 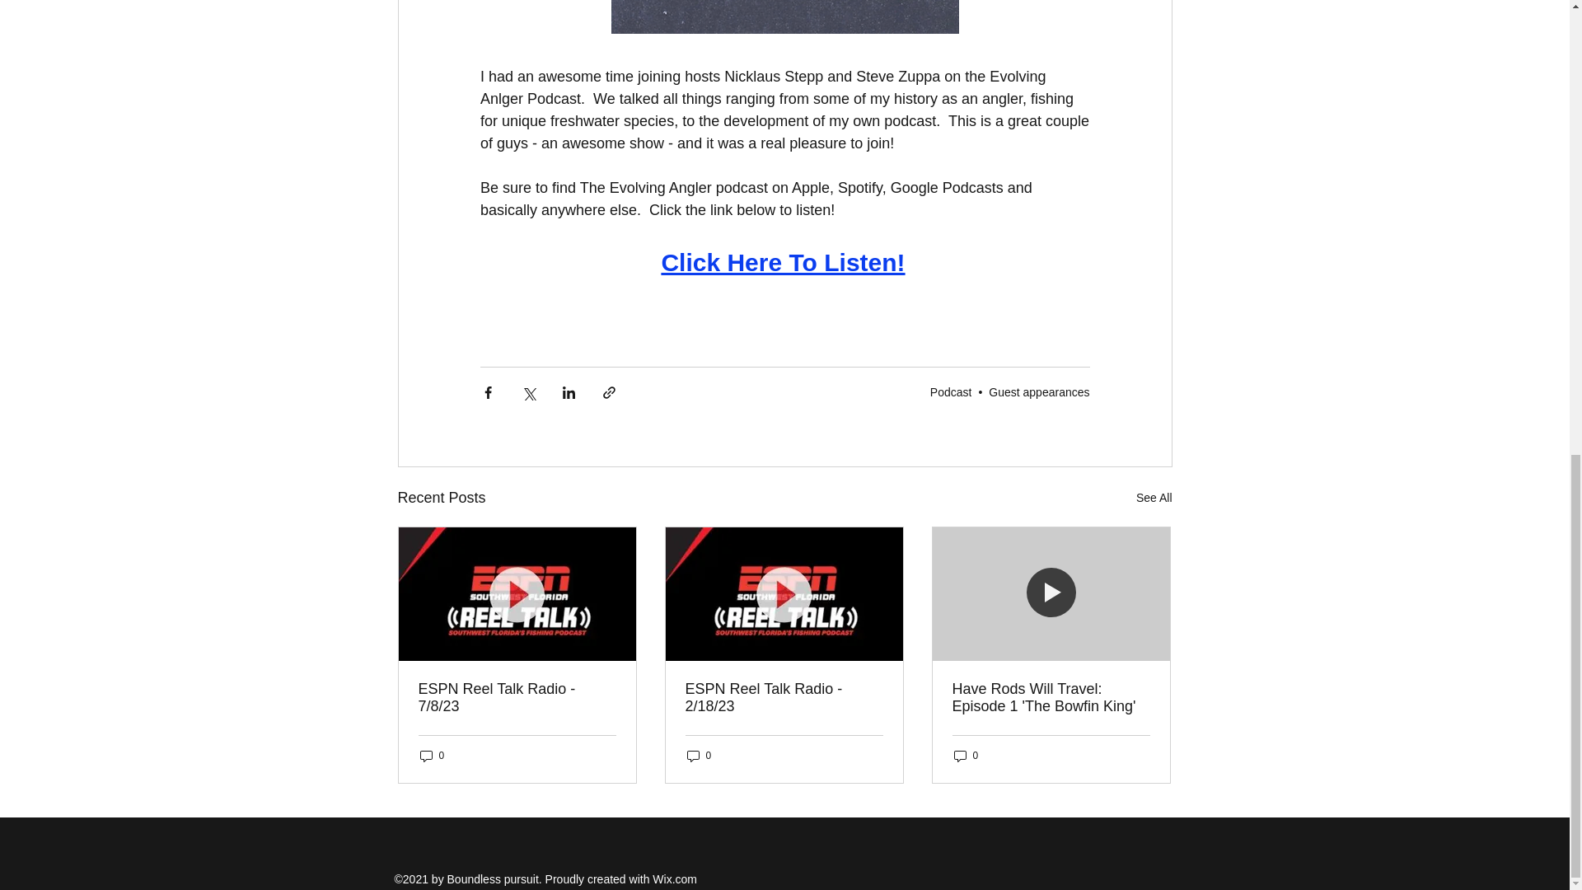 What do you see at coordinates (951, 391) in the screenshot?
I see `Podcast` at bounding box center [951, 391].